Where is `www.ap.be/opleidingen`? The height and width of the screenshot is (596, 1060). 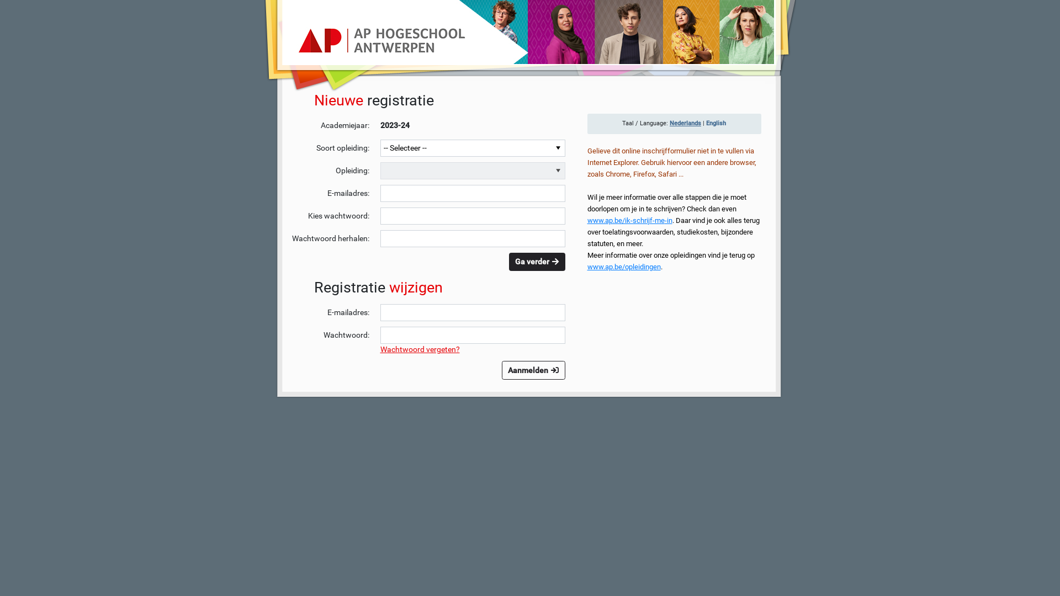 www.ap.be/opleidingen is located at coordinates (624, 266).